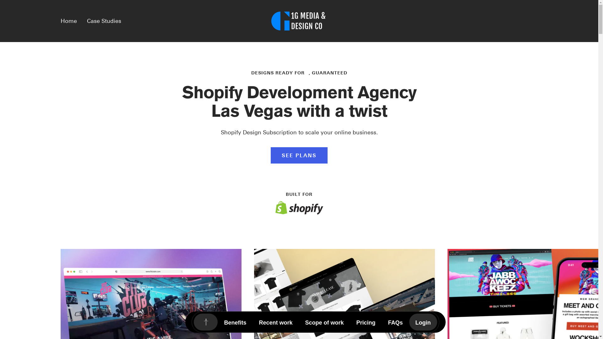 The width and height of the screenshot is (603, 339). I want to click on Case Studies, so click(104, 21).